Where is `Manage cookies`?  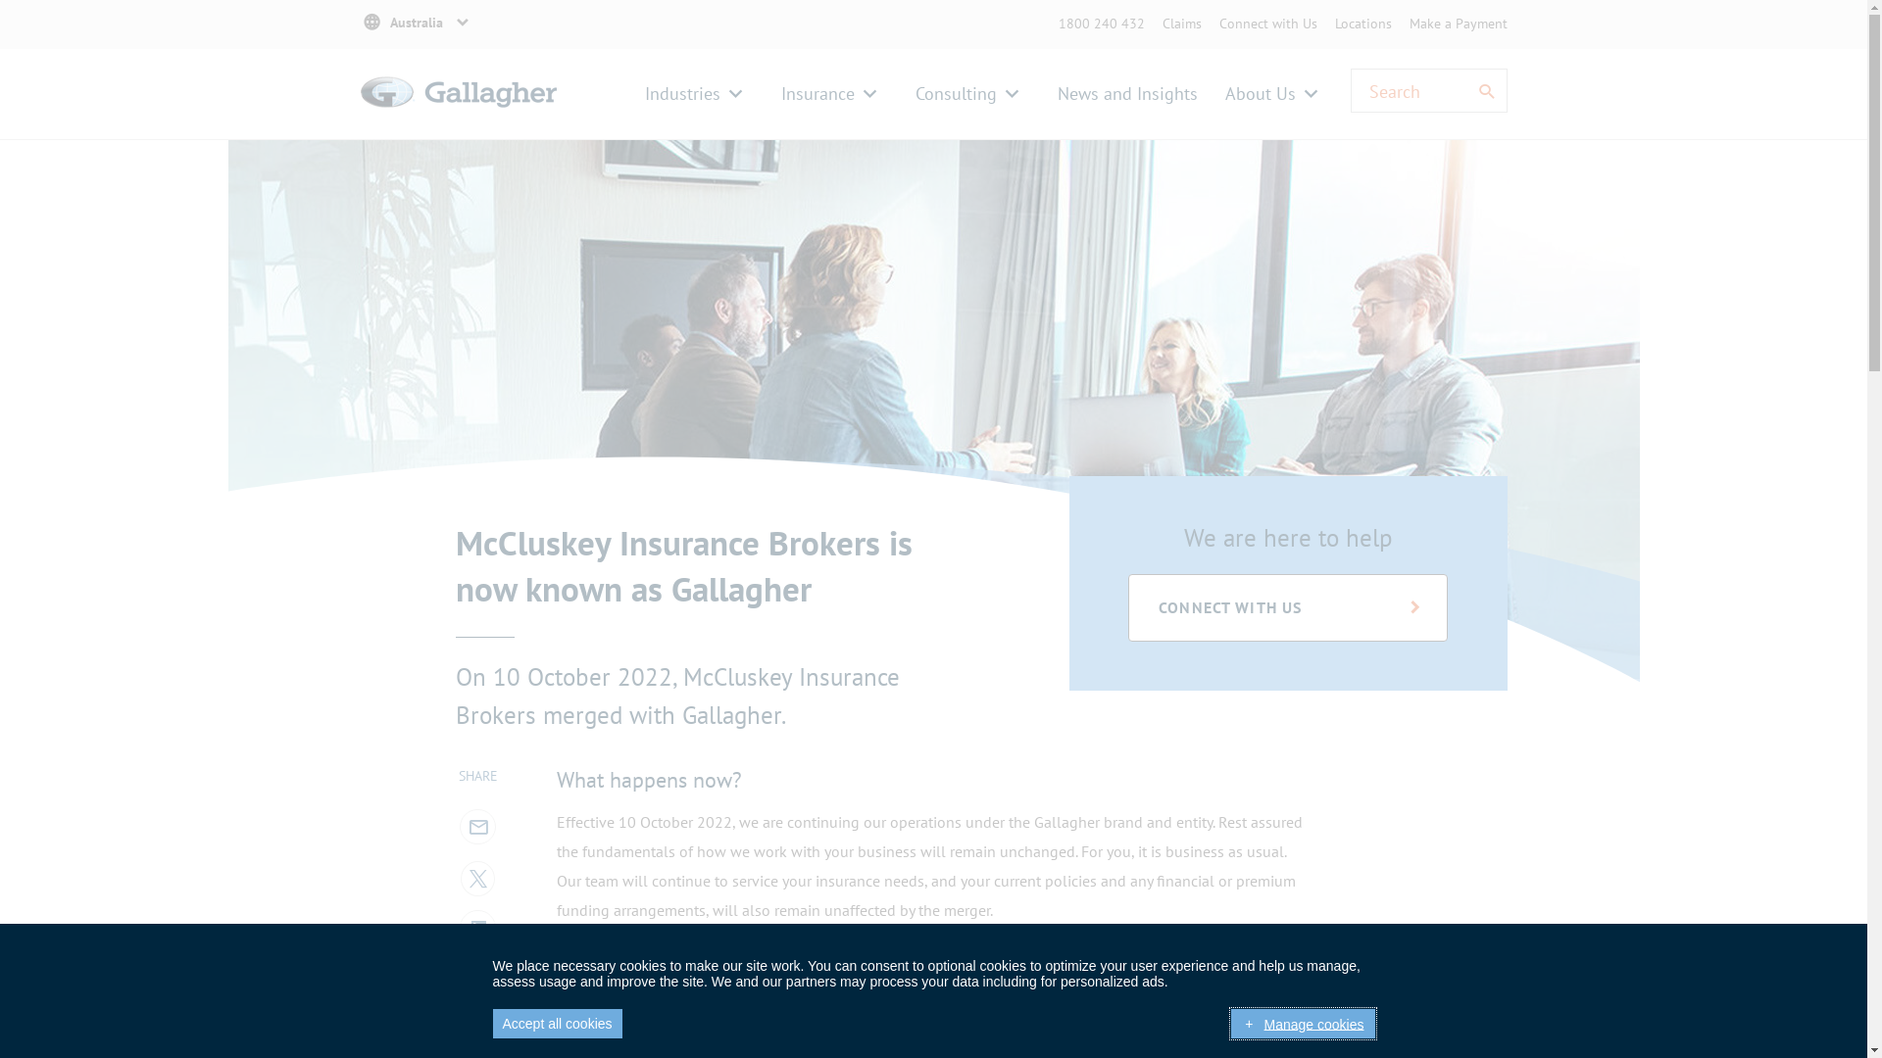
Manage cookies is located at coordinates (1303, 1024).